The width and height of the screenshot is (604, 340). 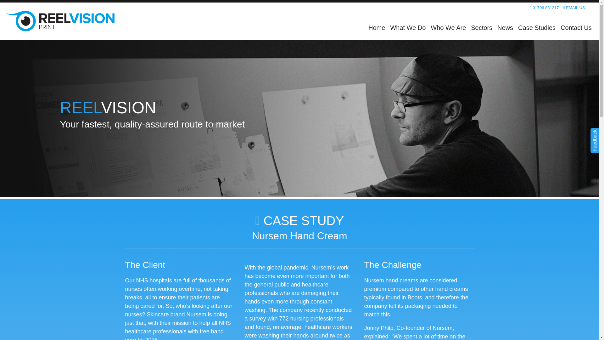 What do you see at coordinates (377, 28) in the screenshot?
I see `Home` at bounding box center [377, 28].